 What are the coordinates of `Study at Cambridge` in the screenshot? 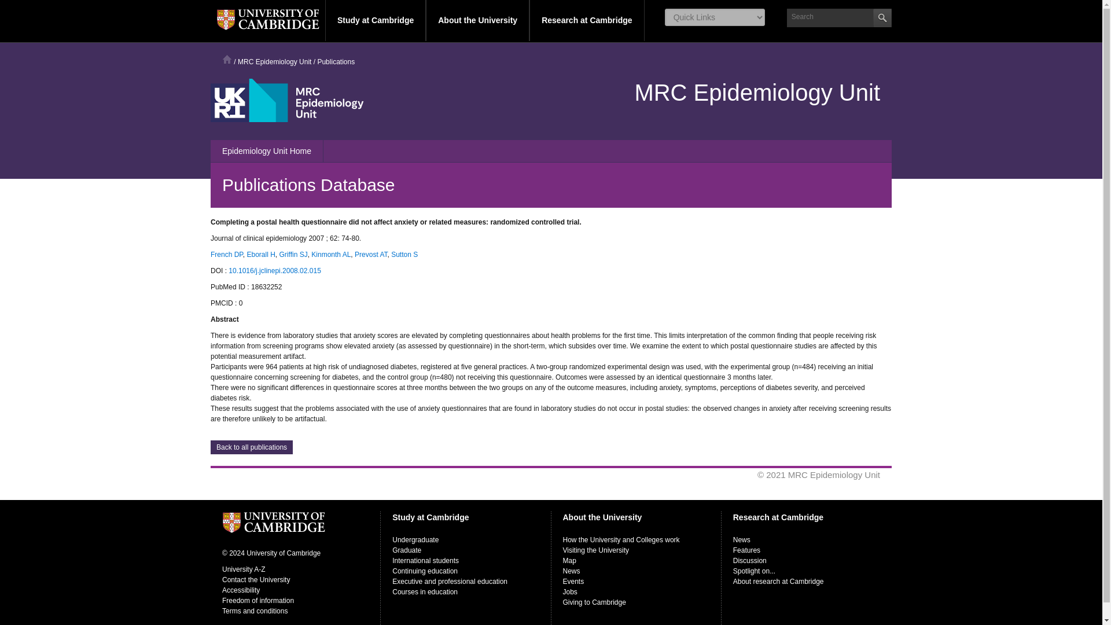 It's located at (375, 21).